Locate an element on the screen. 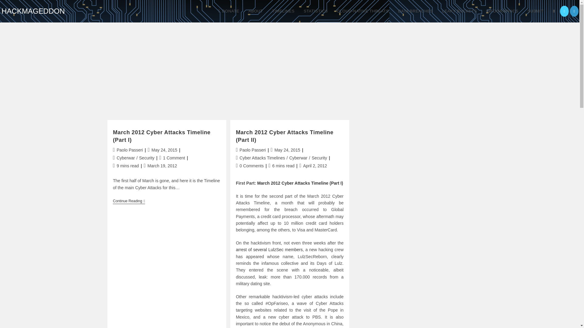 This screenshot has width=584, height=328. Cyber Attacks Timelines is located at coordinates (262, 158).